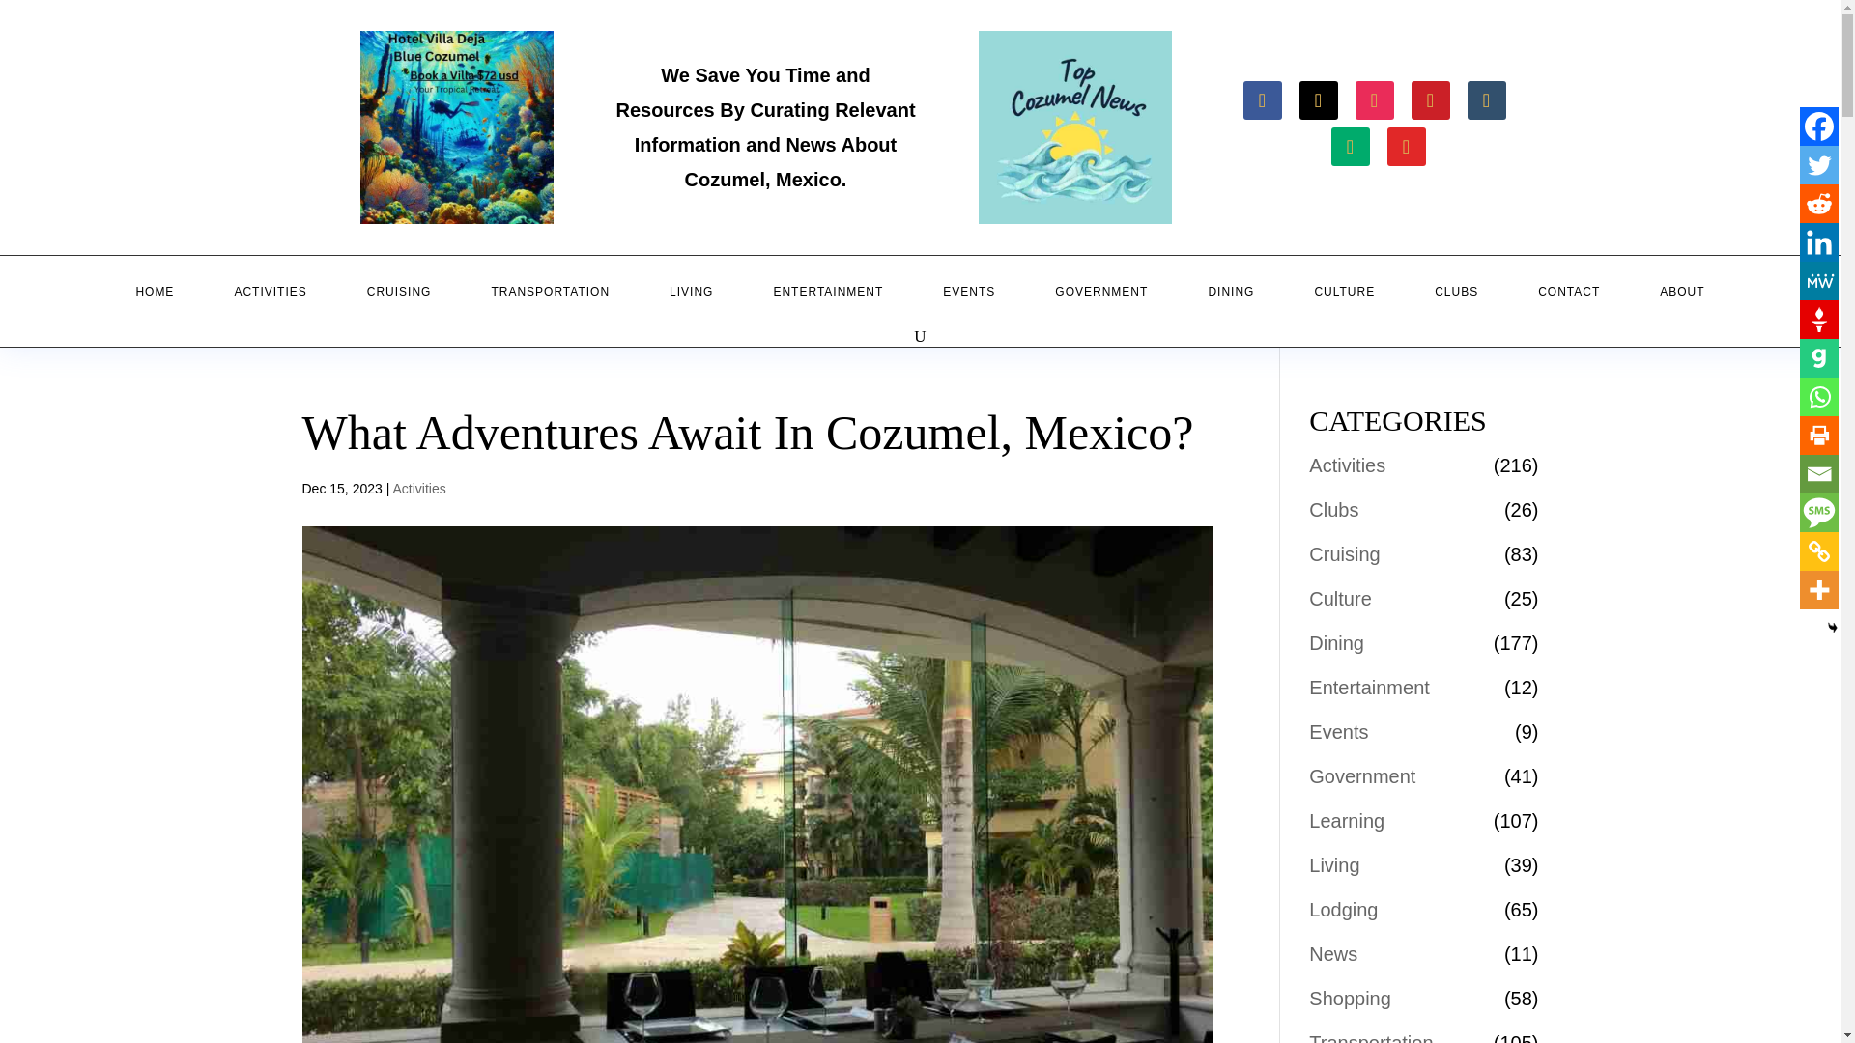 The height and width of the screenshot is (1043, 1855). I want to click on Follow on FlipBoard, so click(1407, 146).